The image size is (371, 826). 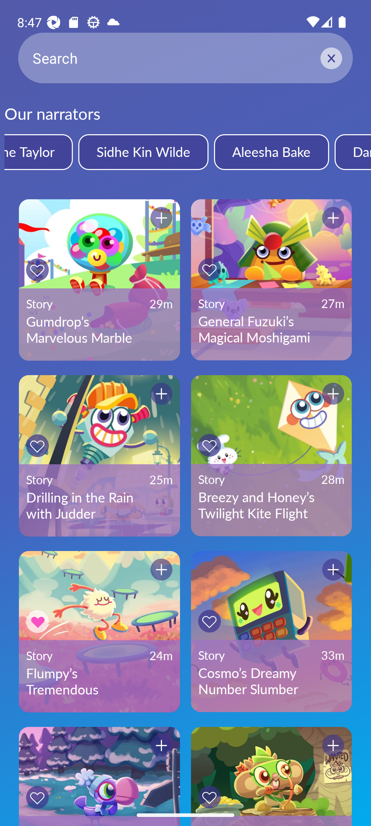 What do you see at coordinates (161, 218) in the screenshot?
I see `Button` at bounding box center [161, 218].